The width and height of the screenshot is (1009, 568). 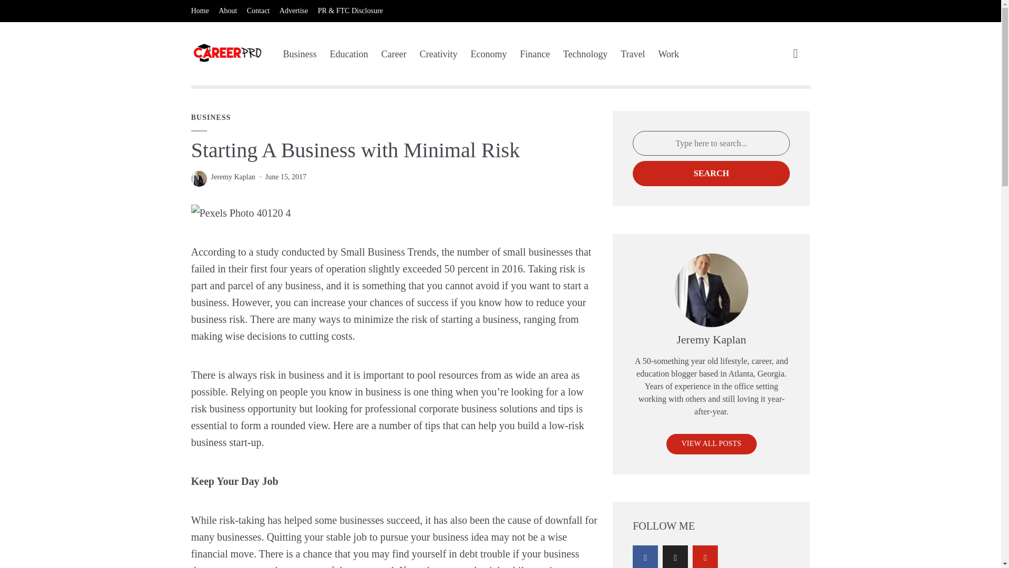 What do you see at coordinates (632, 54) in the screenshot?
I see `Travel` at bounding box center [632, 54].